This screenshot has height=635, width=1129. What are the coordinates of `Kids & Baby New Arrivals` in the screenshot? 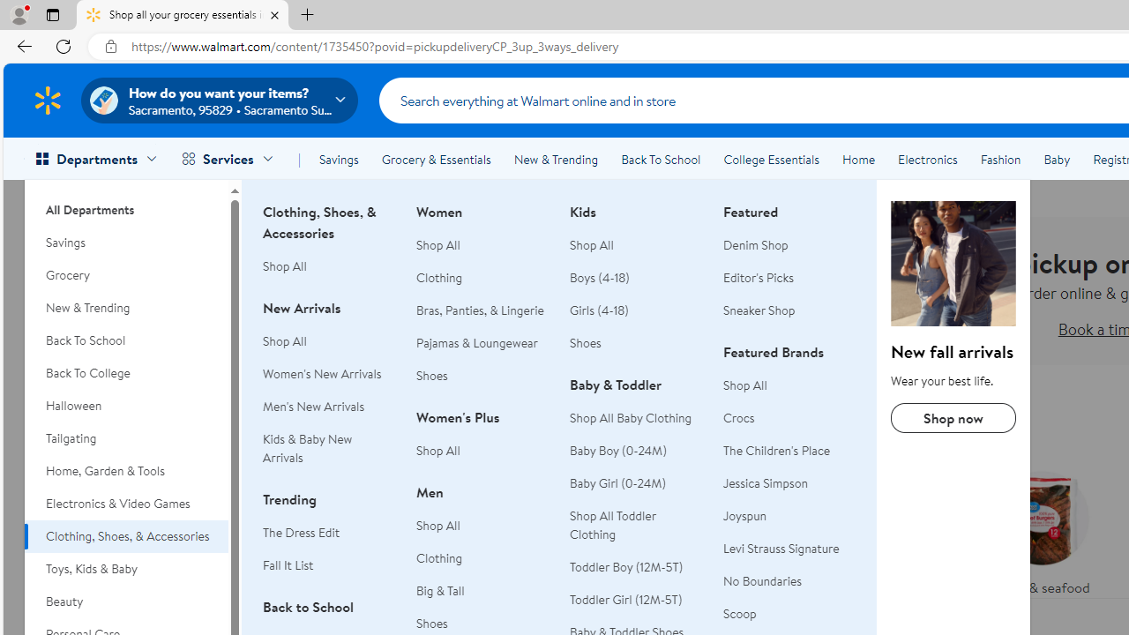 It's located at (307, 448).